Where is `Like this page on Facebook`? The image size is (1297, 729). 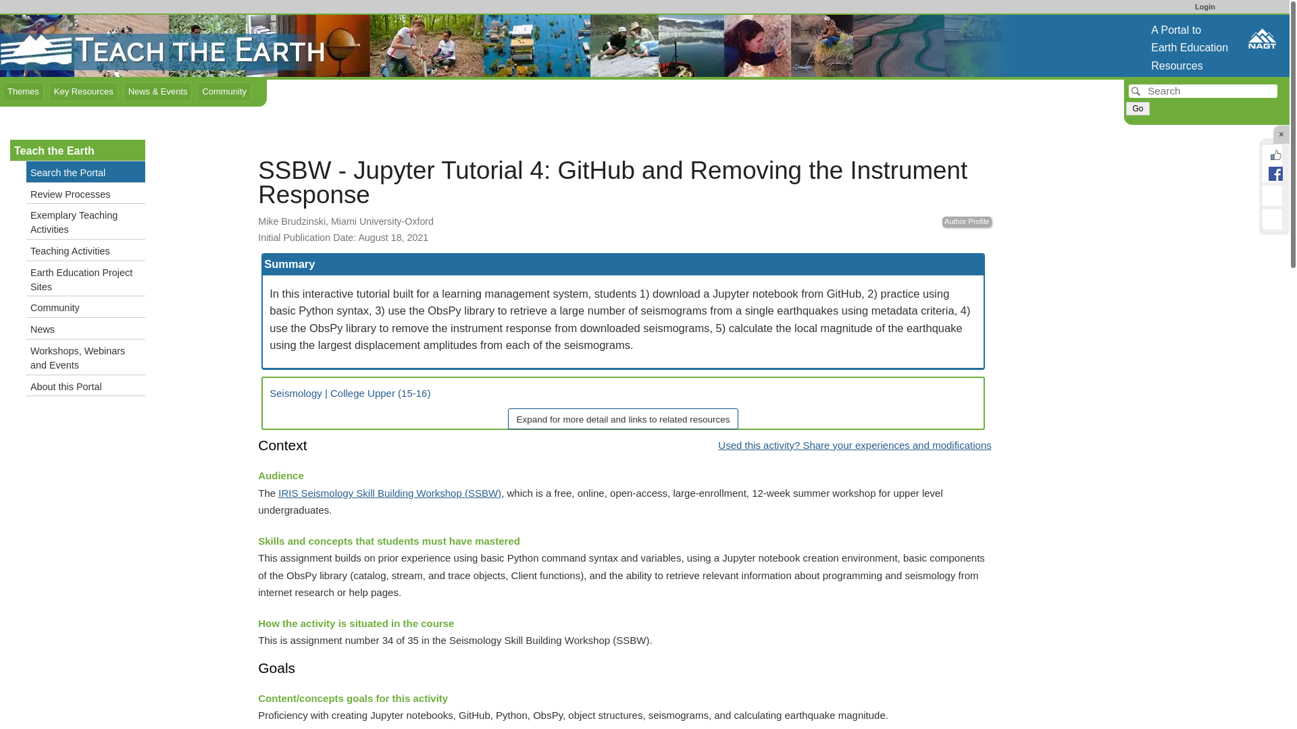
Like this page on Facebook is located at coordinates (1272, 153).